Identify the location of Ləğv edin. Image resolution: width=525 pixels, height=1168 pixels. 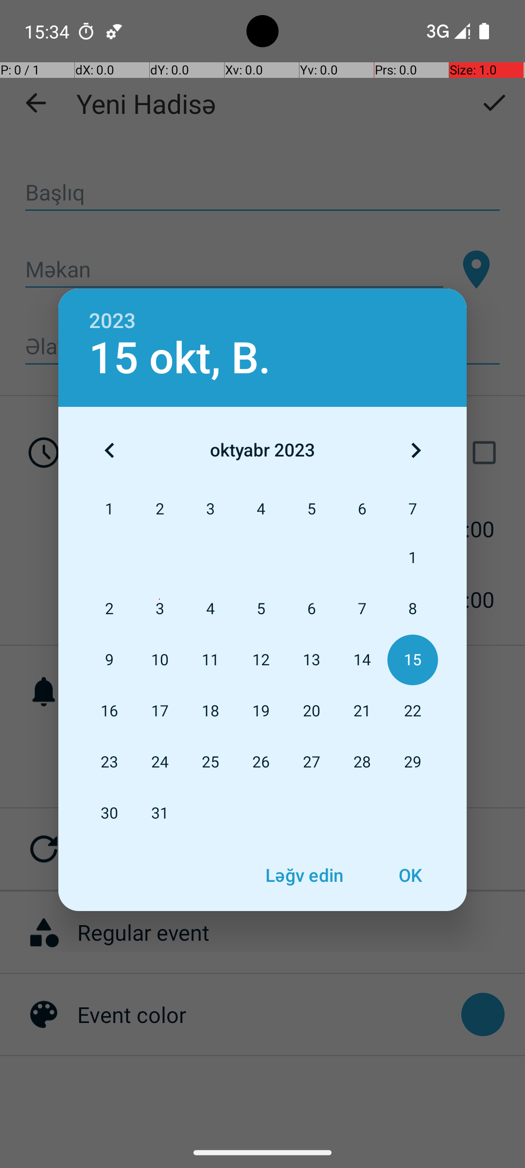
(304, 875).